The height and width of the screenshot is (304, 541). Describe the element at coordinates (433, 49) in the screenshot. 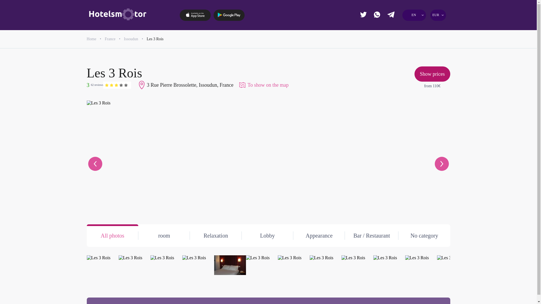

I see `rub` at that location.